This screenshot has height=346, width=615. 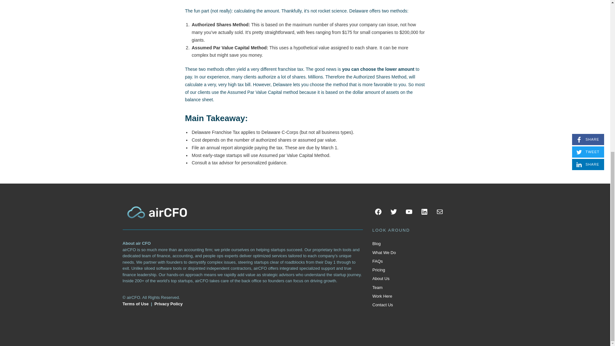 I want to click on Facebook, so click(x=378, y=211).